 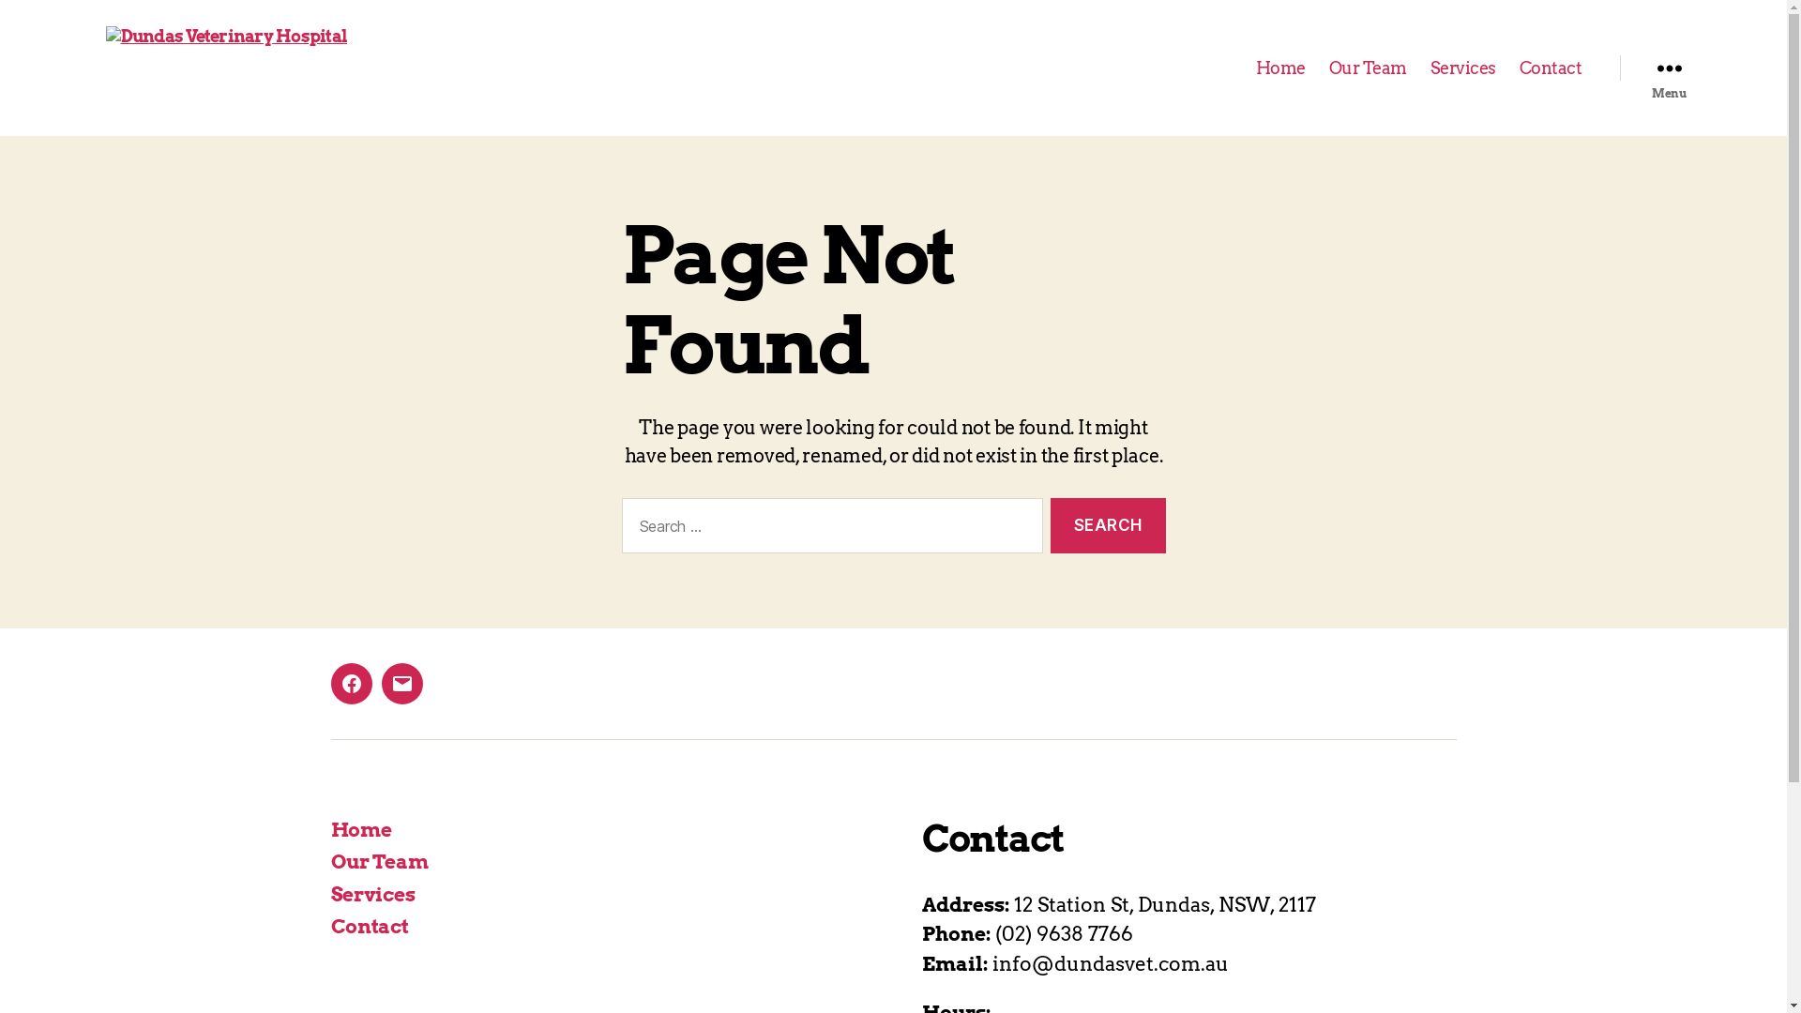 I want to click on Services, so click(x=372, y=895).